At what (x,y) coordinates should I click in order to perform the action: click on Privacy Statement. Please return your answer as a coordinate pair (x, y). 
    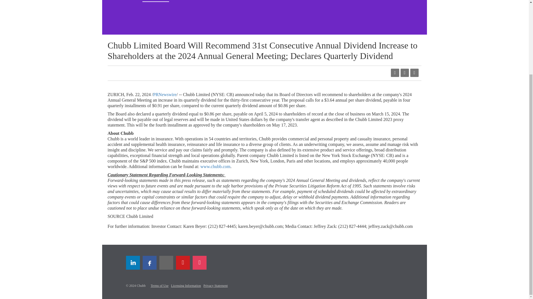
    Looking at the image, I should click on (216, 285).